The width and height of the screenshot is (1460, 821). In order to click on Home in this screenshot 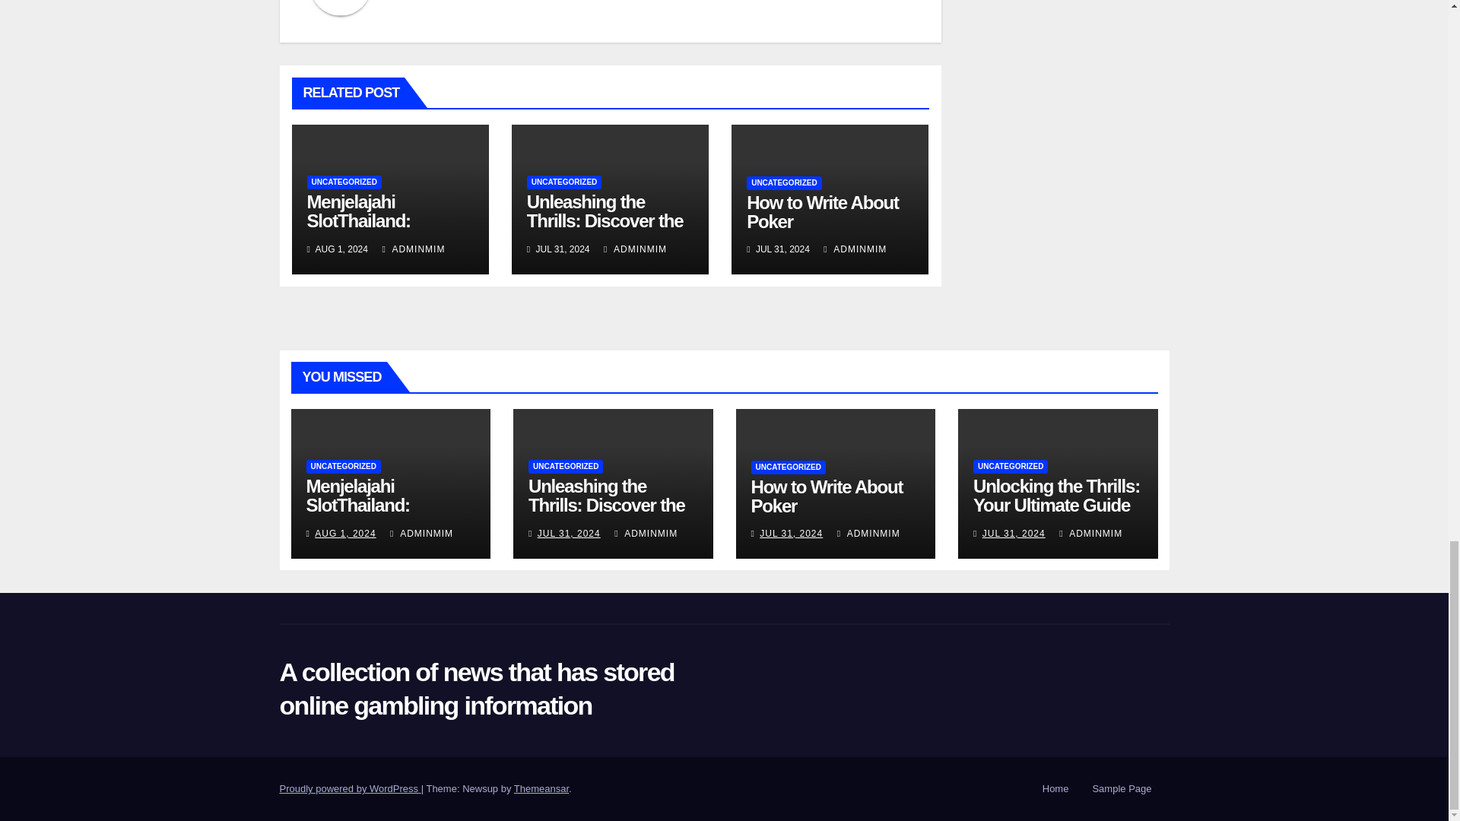, I will do `click(1055, 789)`.